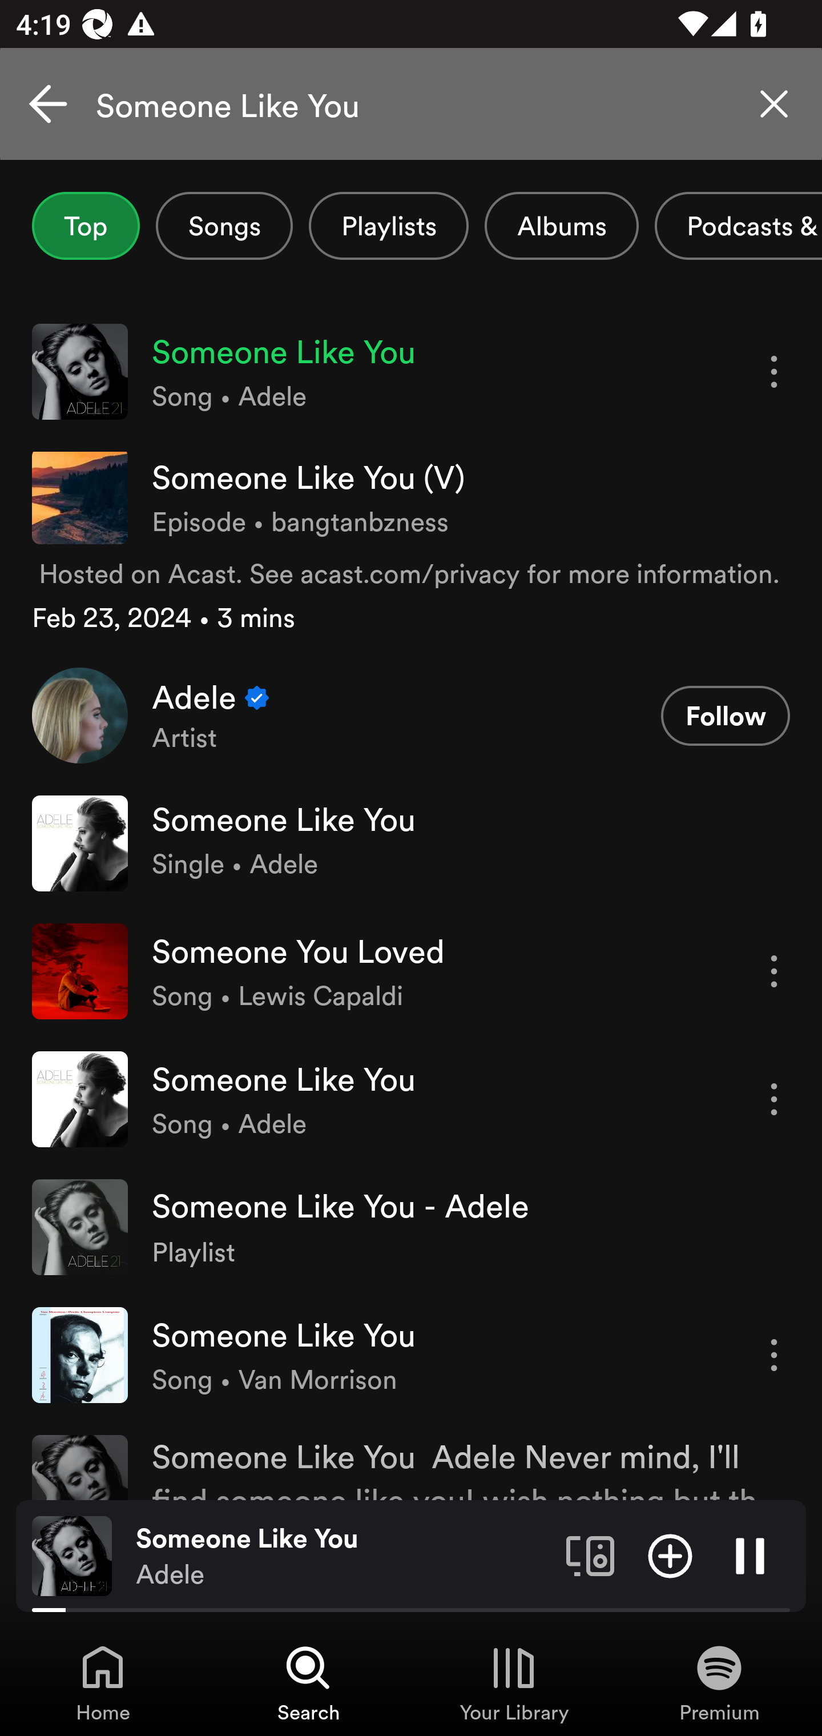 This screenshot has height=1736, width=822. I want to click on Someone Like You Single • Adele, so click(411, 843).